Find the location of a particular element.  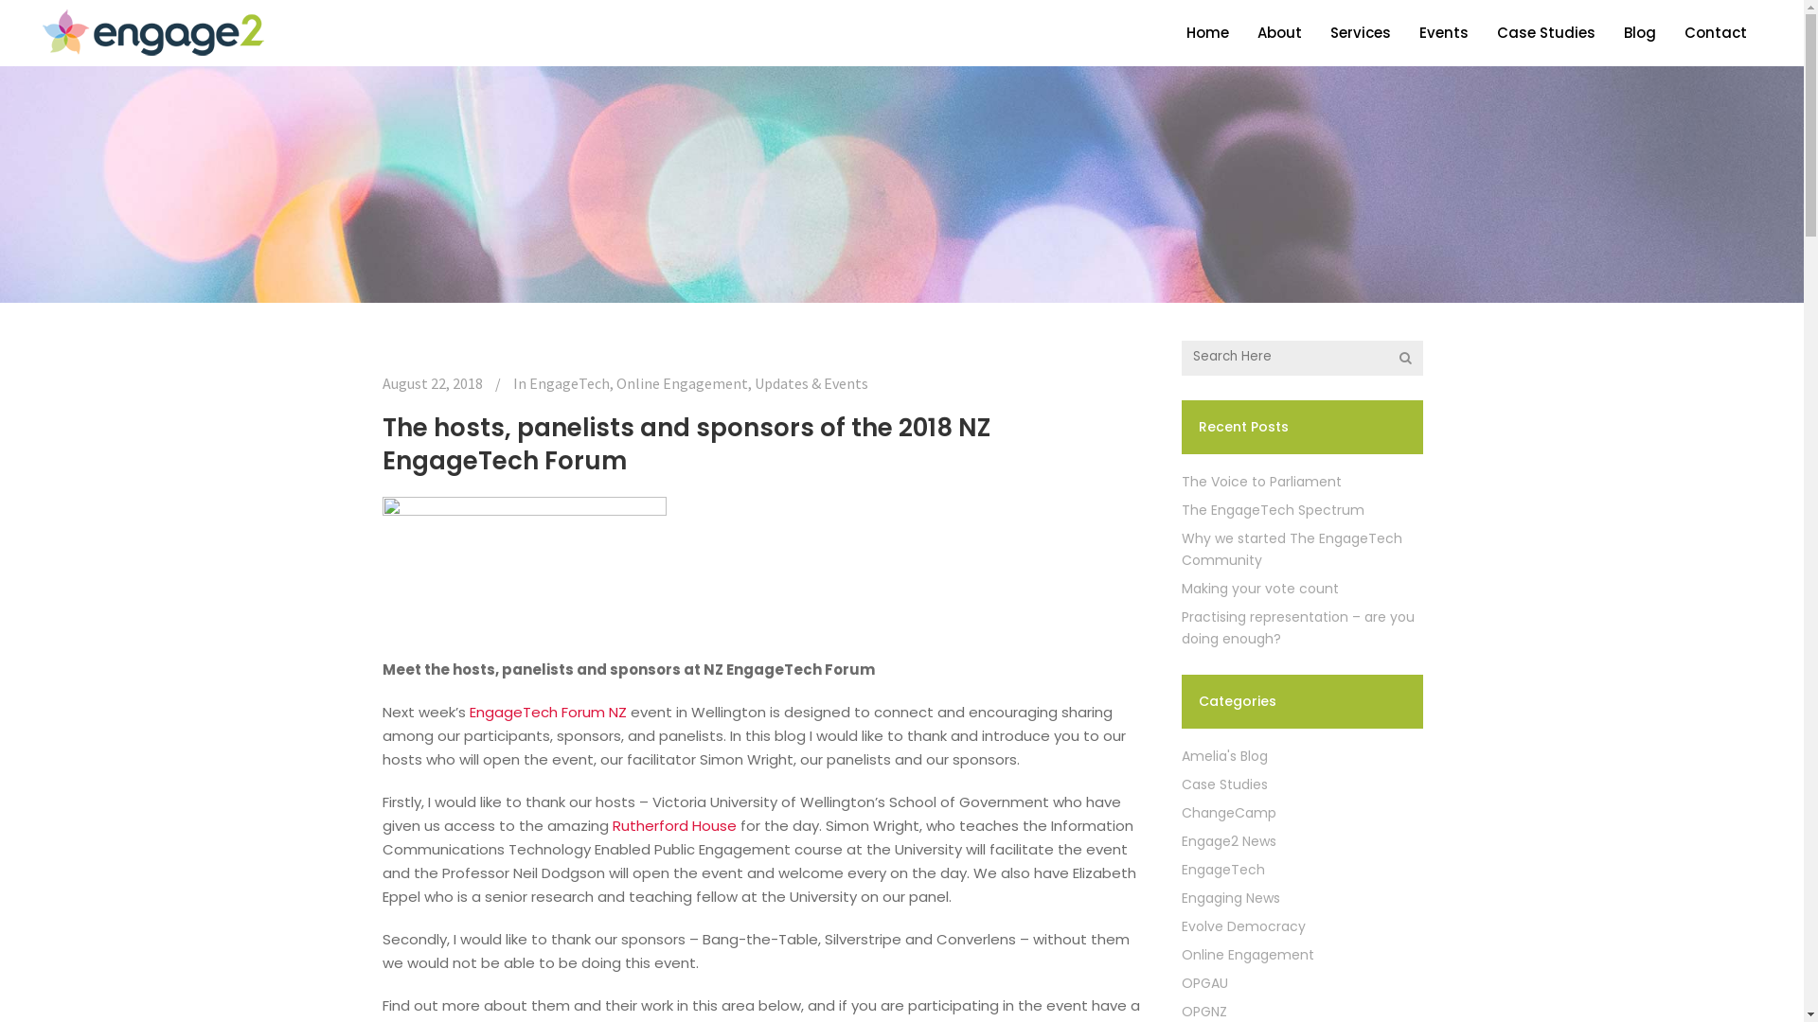

OPGNZ is located at coordinates (1204, 1012).